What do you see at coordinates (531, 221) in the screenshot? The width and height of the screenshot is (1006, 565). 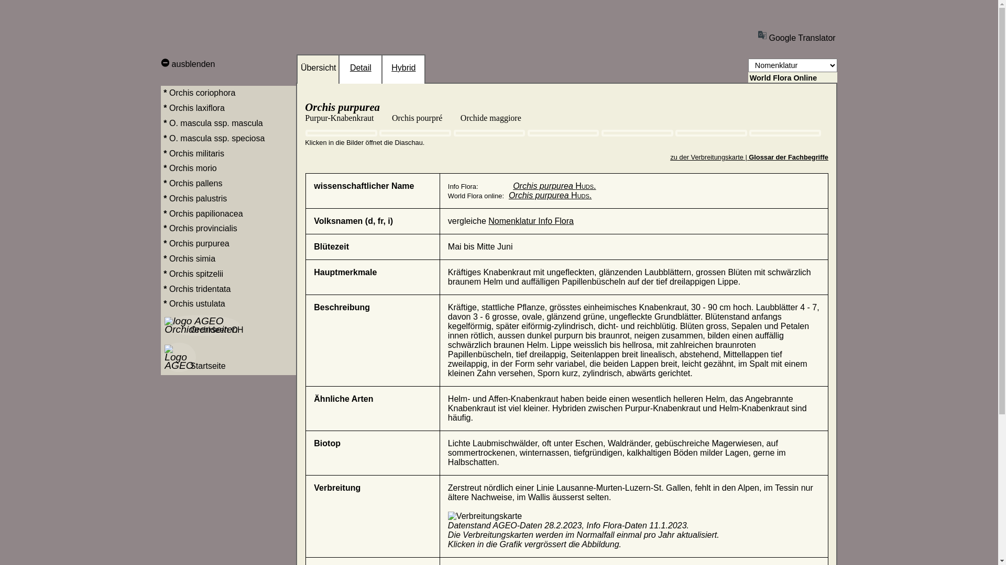 I see `Nomenklatur Info Flora` at bounding box center [531, 221].